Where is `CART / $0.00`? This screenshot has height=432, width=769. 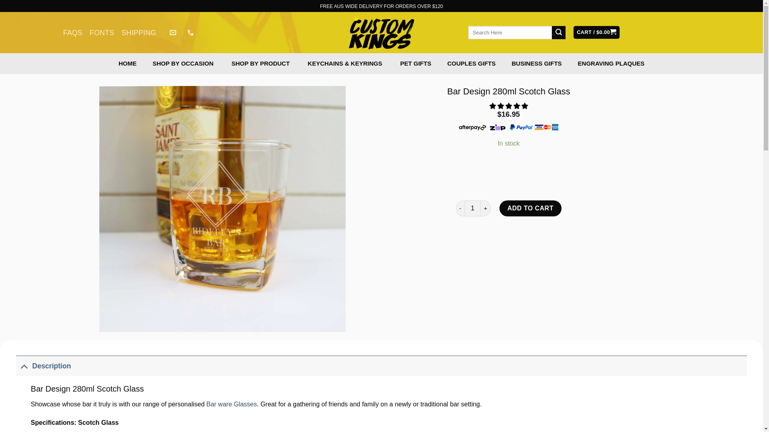
CART / $0.00 is located at coordinates (597, 33).